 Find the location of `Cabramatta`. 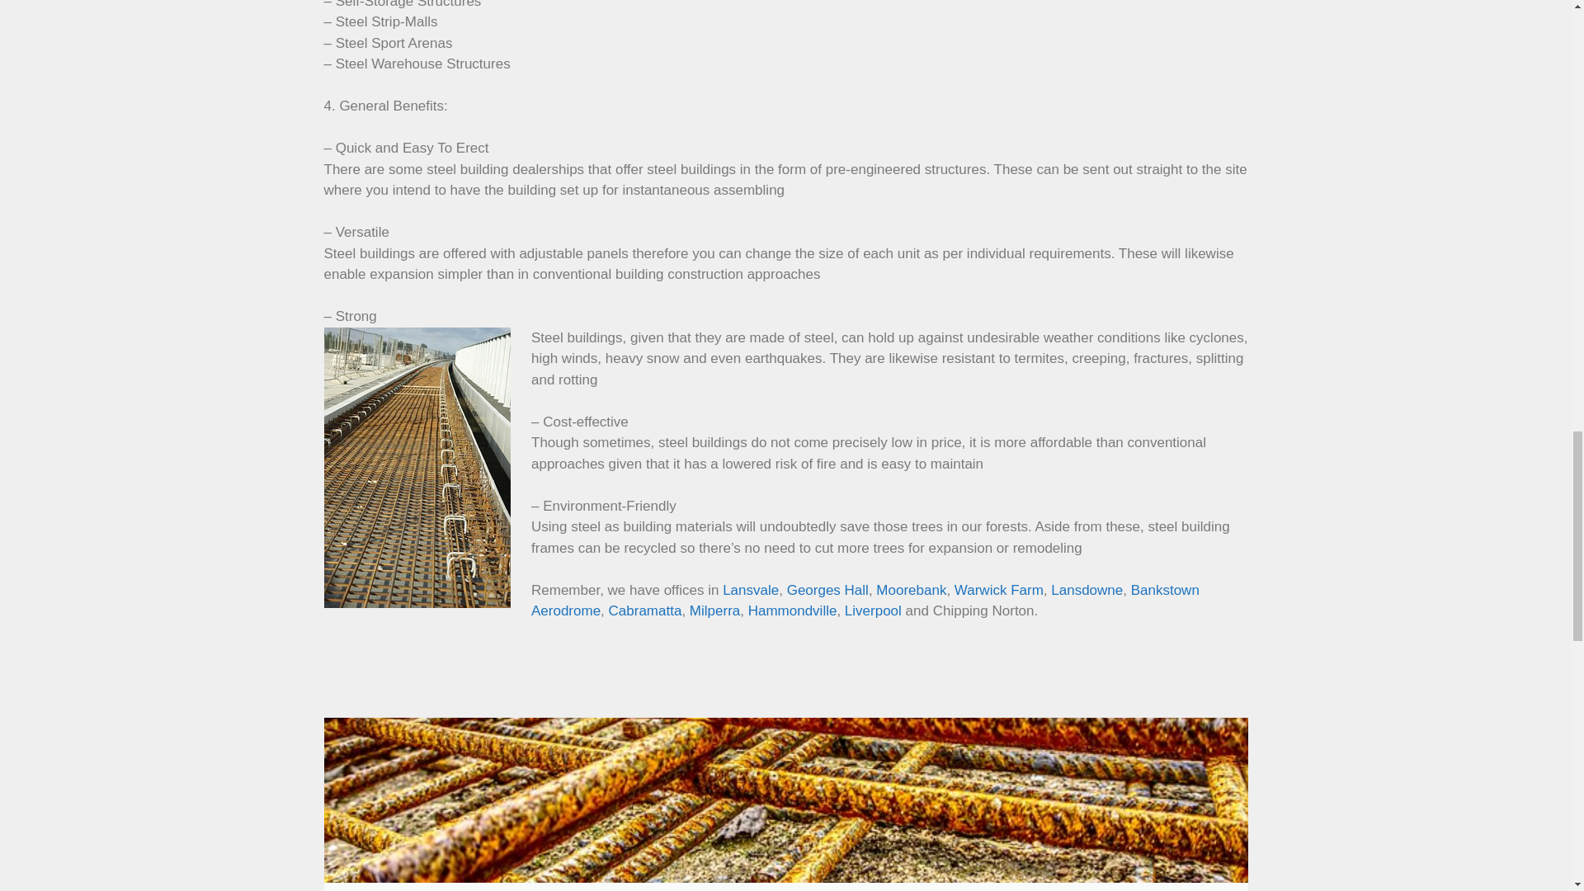

Cabramatta is located at coordinates (645, 610).